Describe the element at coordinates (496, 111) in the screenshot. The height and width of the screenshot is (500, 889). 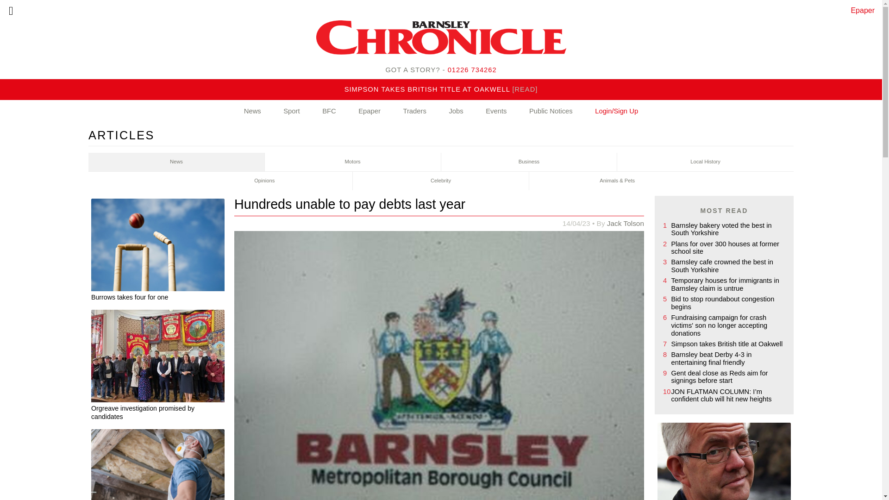
I see `Events` at that location.